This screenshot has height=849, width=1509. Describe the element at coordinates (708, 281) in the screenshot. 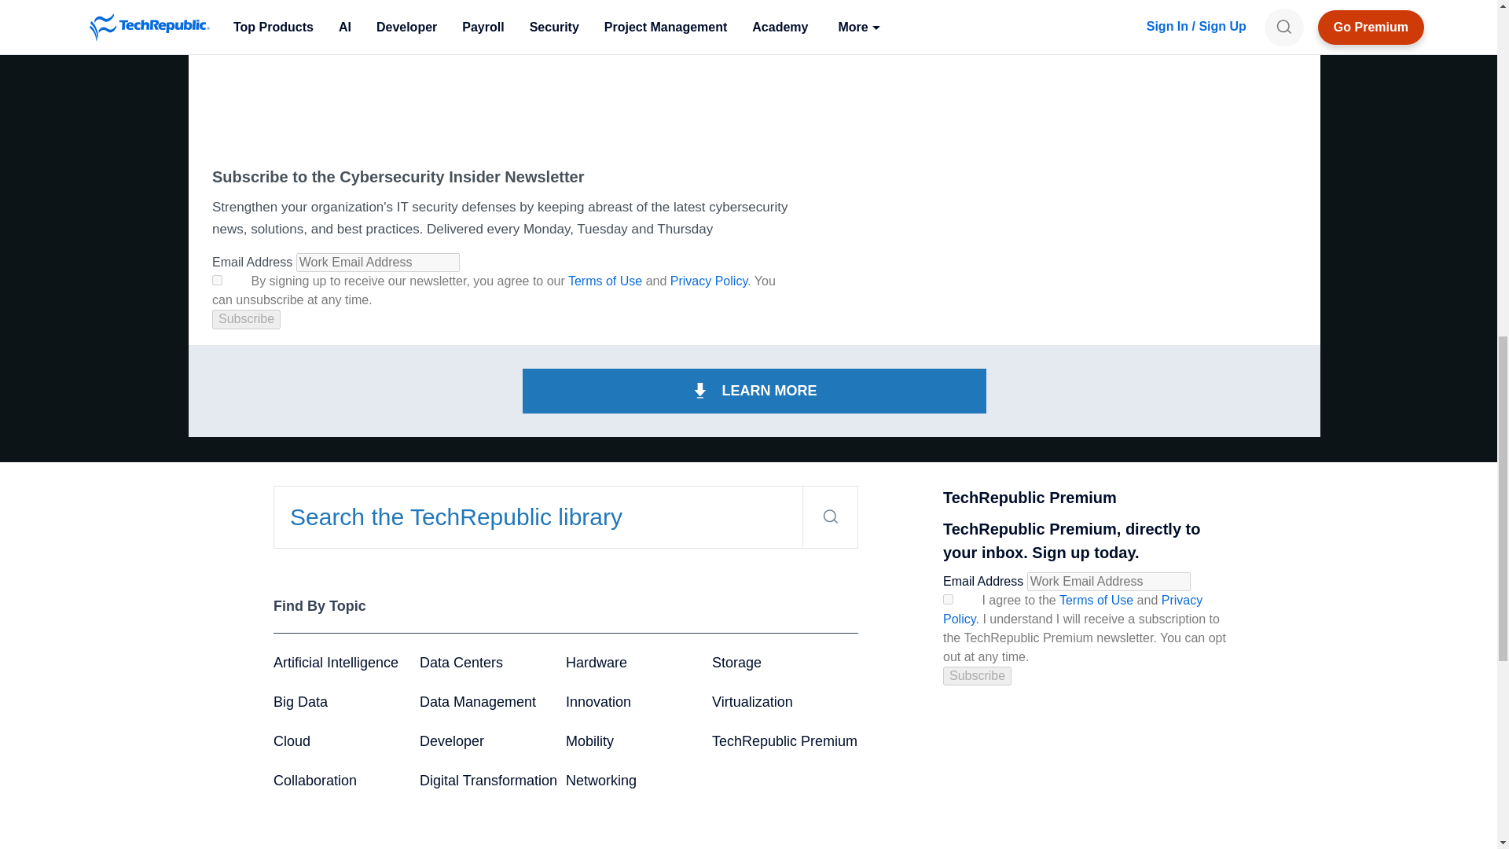

I see `Privacy Policy` at that location.